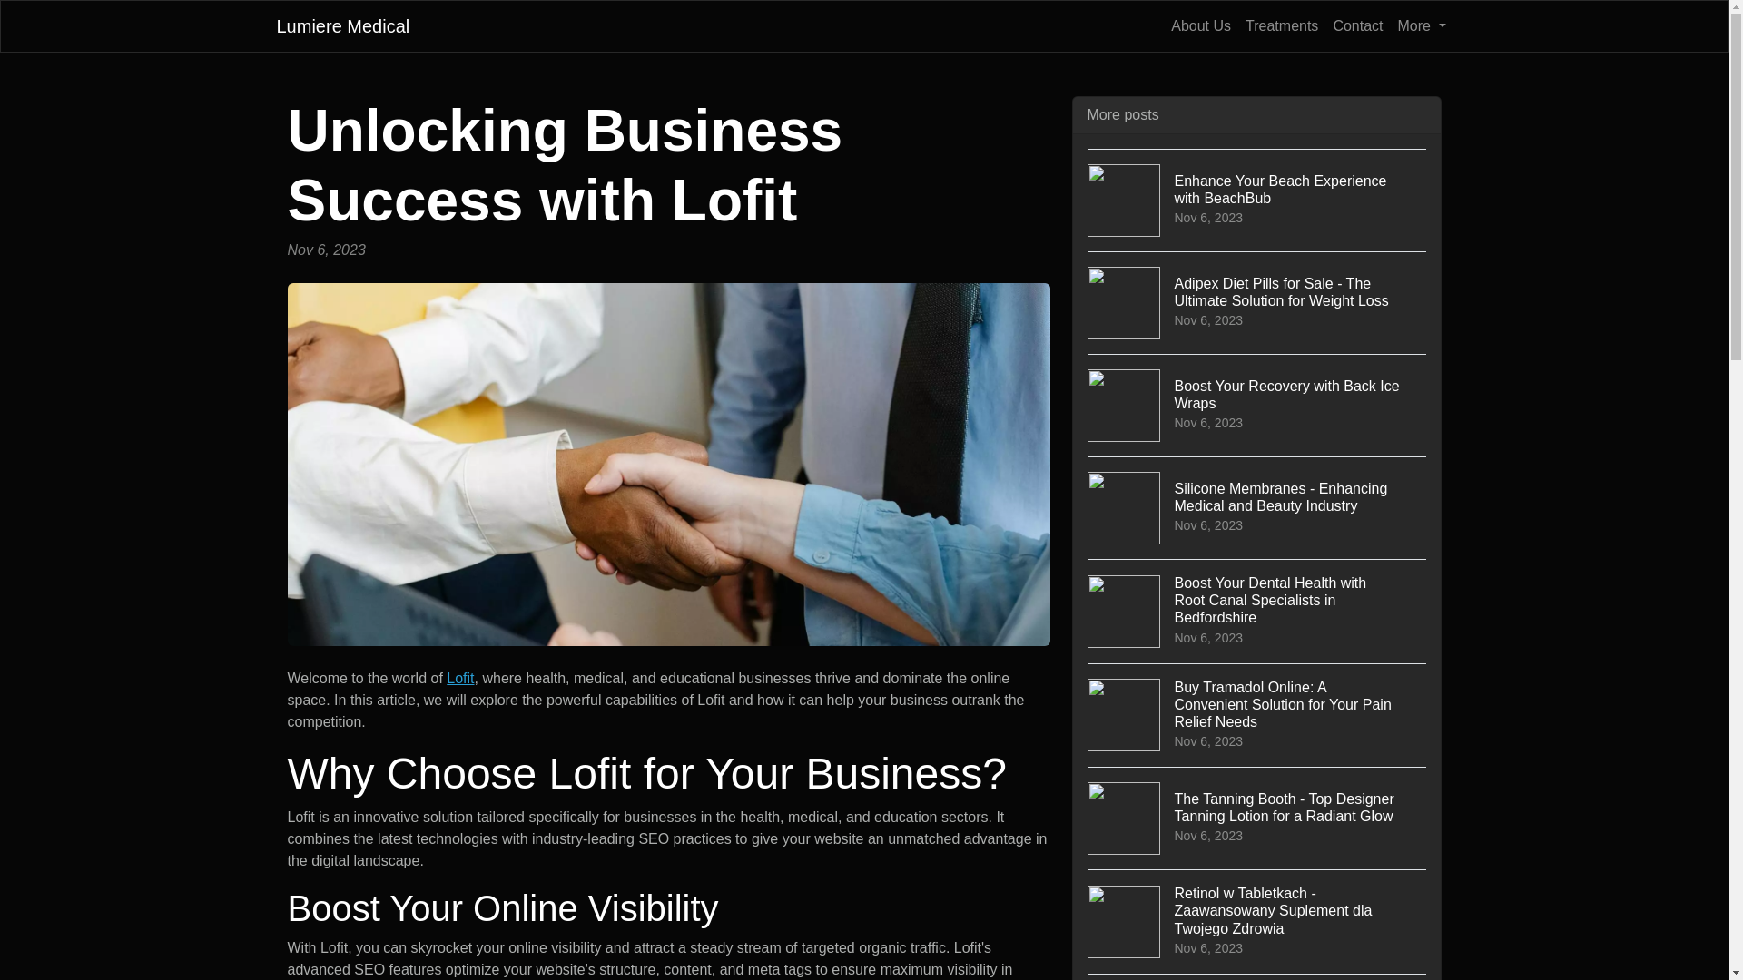  I want to click on Lumiere Medical, so click(342, 25).